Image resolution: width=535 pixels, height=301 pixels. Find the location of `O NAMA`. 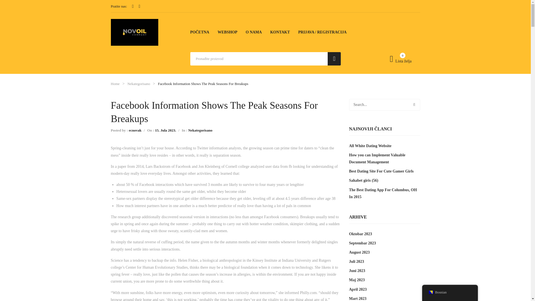

O NAMA is located at coordinates (254, 32).